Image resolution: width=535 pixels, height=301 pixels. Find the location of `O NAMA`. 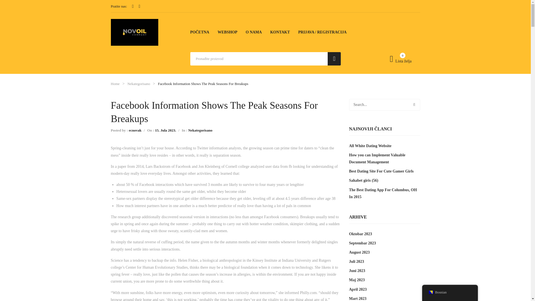

O NAMA is located at coordinates (254, 32).